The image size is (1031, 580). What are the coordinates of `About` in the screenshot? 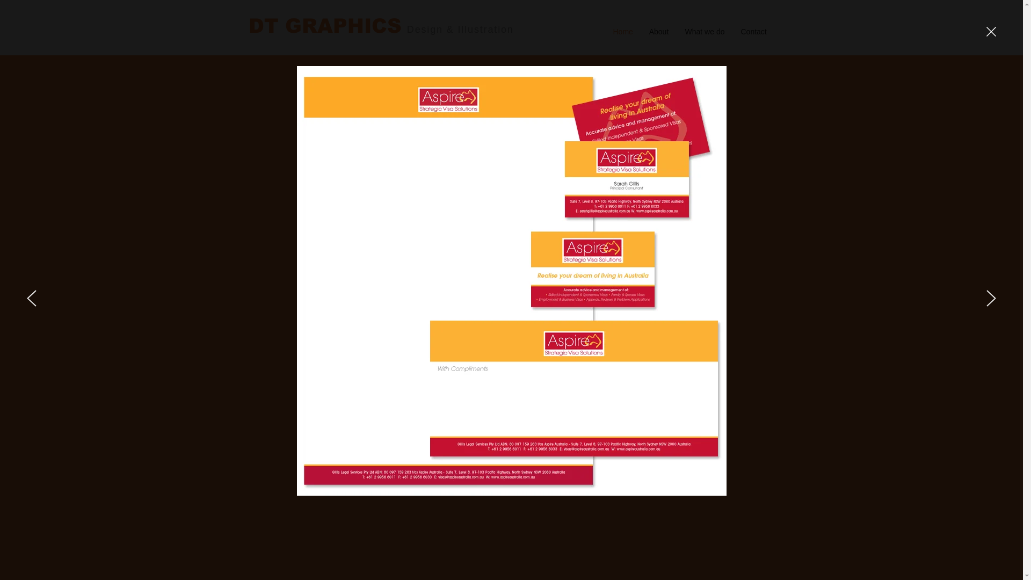 It's located at (659, 31).